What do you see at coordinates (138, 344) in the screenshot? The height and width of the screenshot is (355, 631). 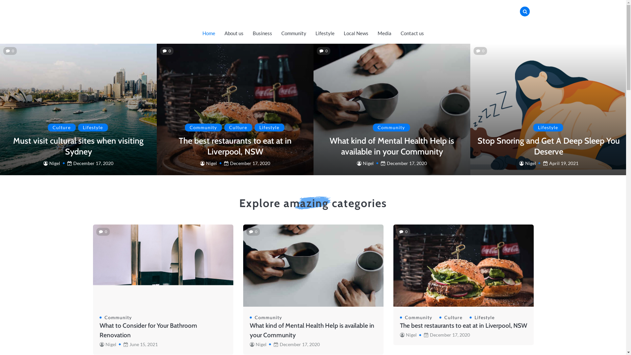 I see `June 15, 2021` at bounding box center [138, 344].